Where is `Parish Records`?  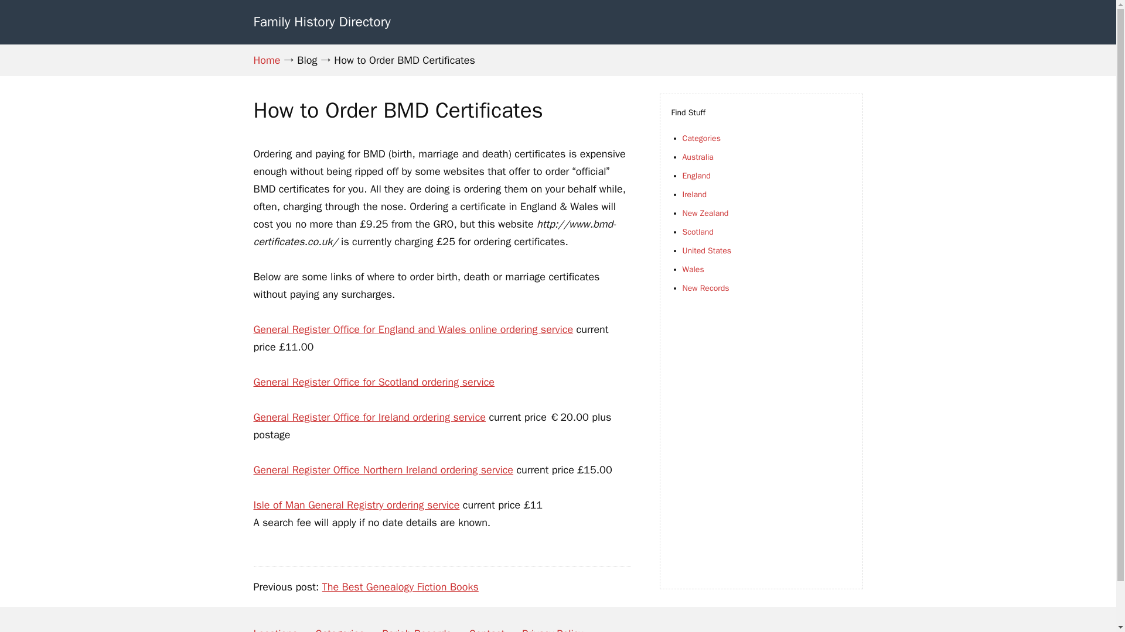
Parish Records is located at coordinates (416, 625).